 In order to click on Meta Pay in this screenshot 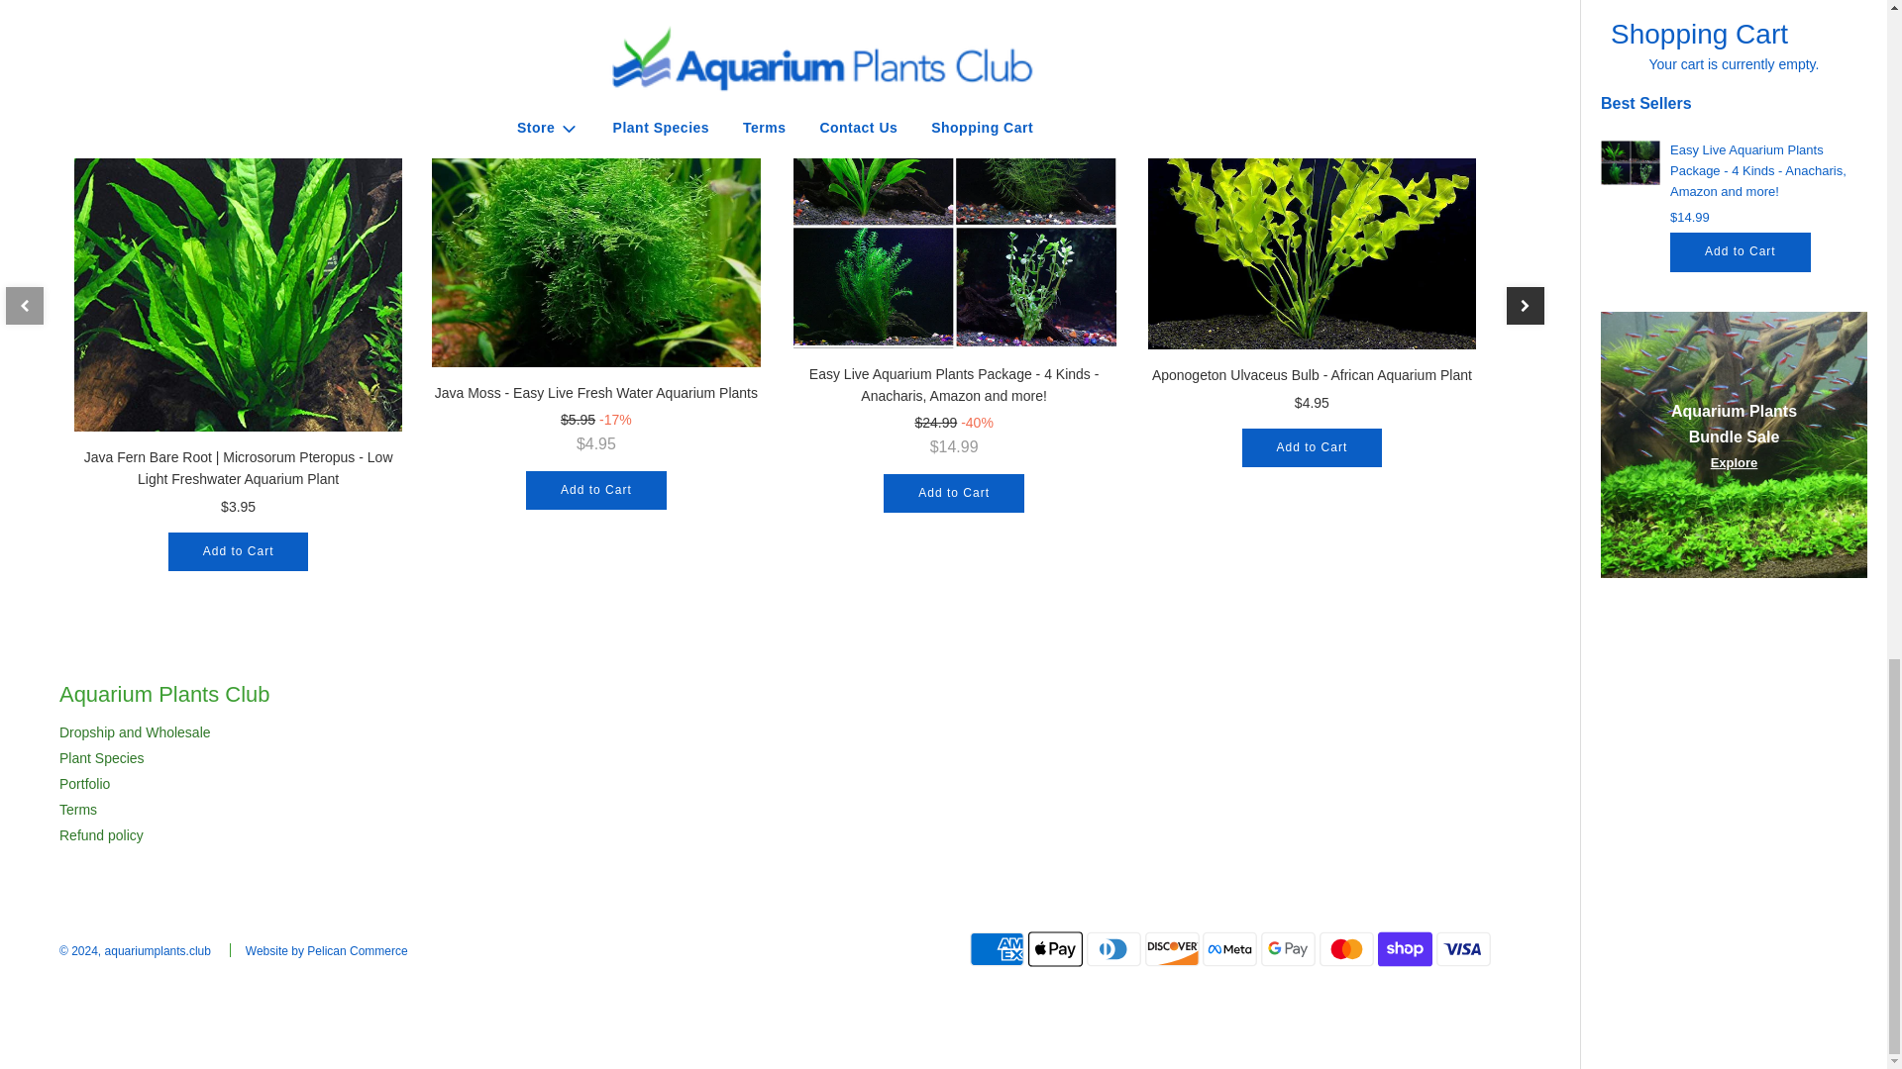, I will do `click(1229, 948)`.